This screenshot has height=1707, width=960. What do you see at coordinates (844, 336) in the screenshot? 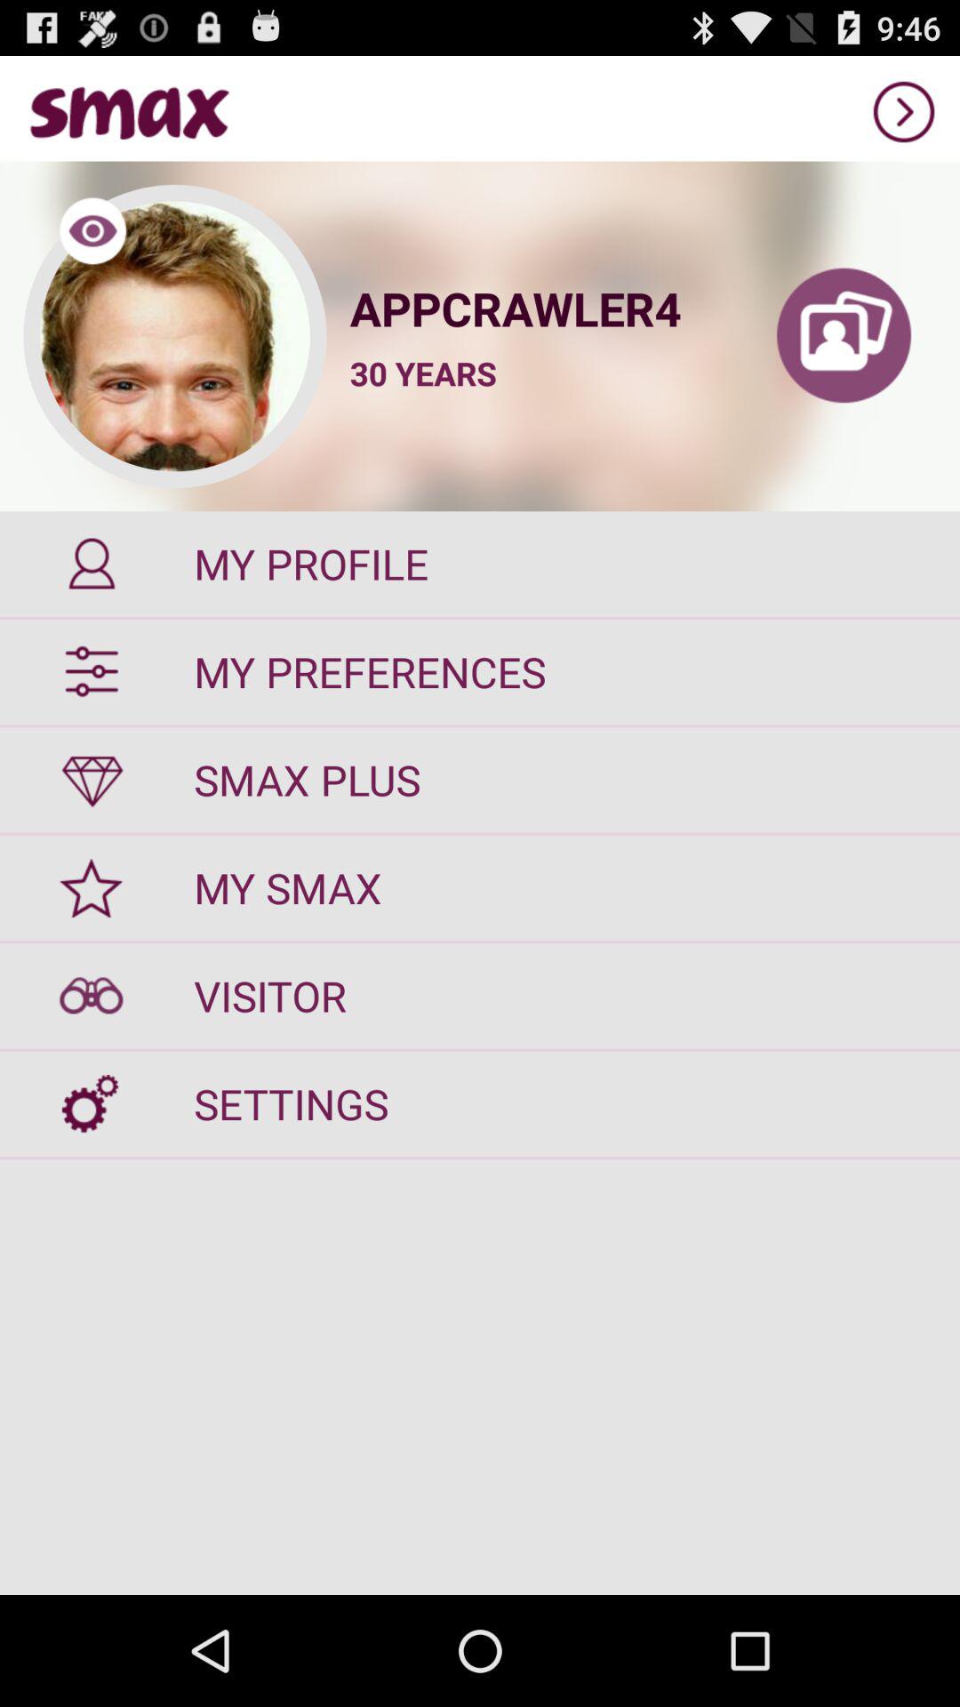
I see `launch icon next to the appcrawler4` at bounding box center [844, 336].